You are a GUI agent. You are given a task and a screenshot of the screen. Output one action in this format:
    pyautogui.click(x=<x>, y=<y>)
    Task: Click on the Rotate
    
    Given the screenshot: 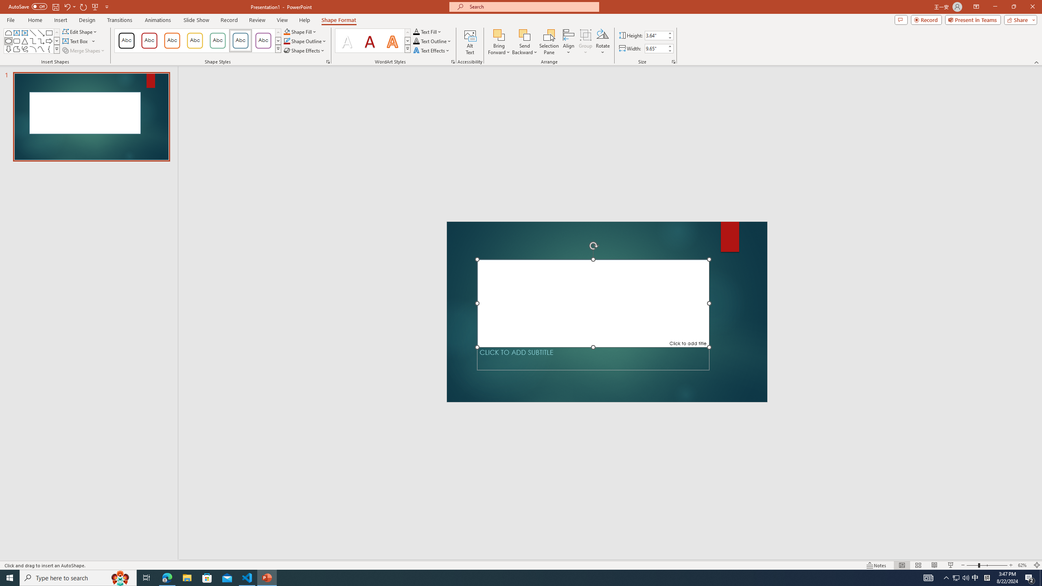 What is the action you would take?
    pyautogui.click(x=602, y=42)
    